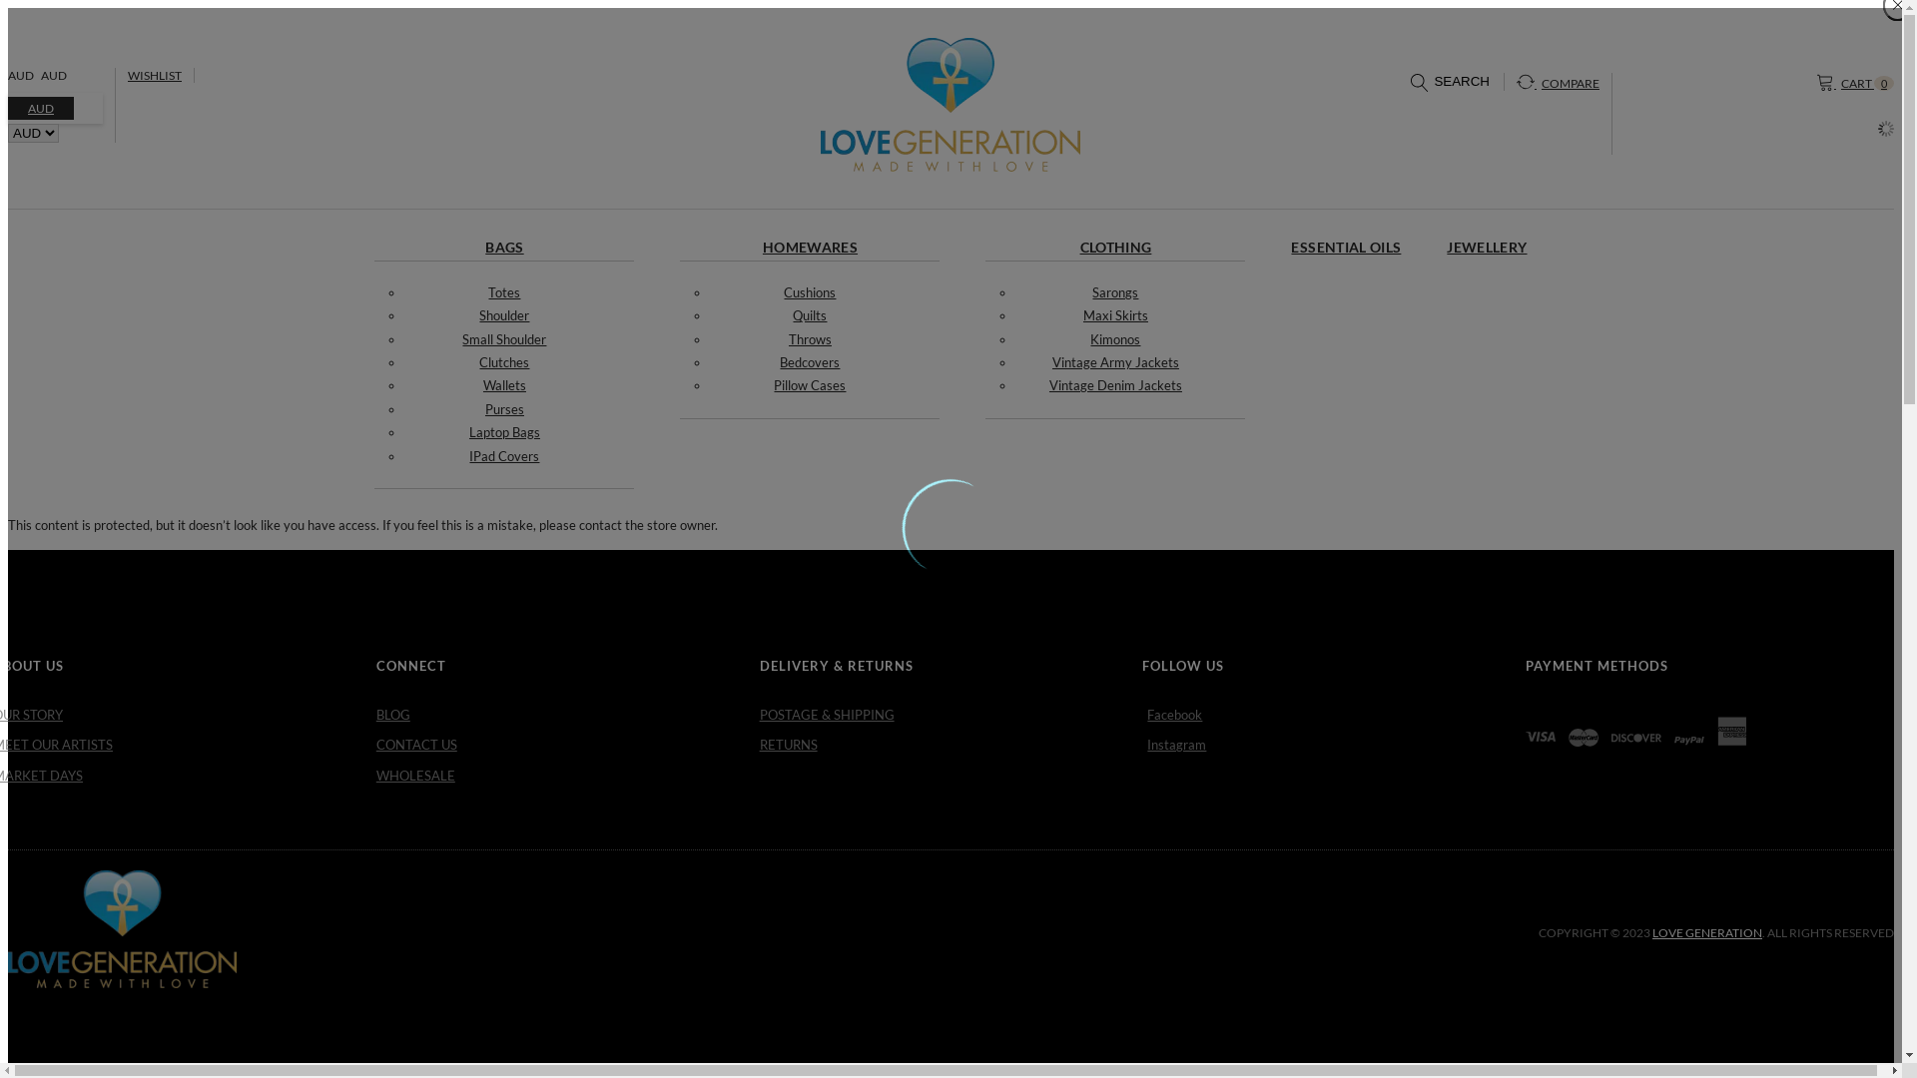  I want to click on ESSENTIAL OILS, so click(1346, 248).